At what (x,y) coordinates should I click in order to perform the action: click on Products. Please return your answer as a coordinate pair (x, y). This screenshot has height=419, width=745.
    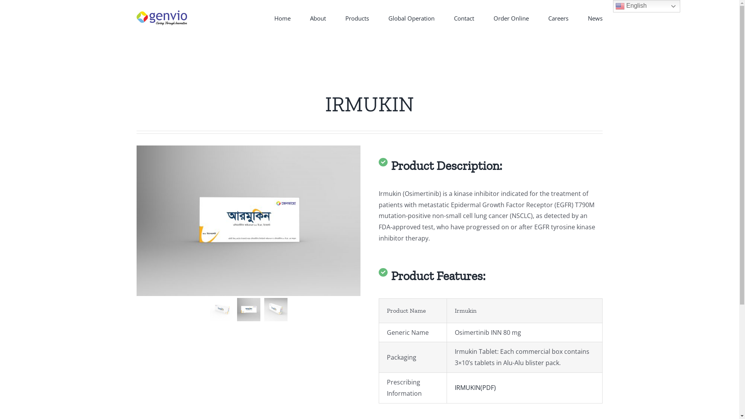
    Looking at the image, I should click on (357, 18).